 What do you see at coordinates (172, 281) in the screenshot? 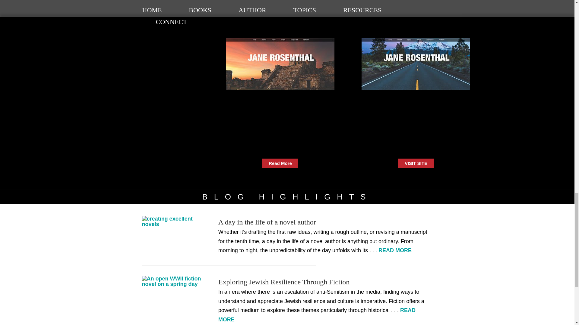
I see `Exploring Jewish Resilience Through Fiction` at bounding box center [172, 281].